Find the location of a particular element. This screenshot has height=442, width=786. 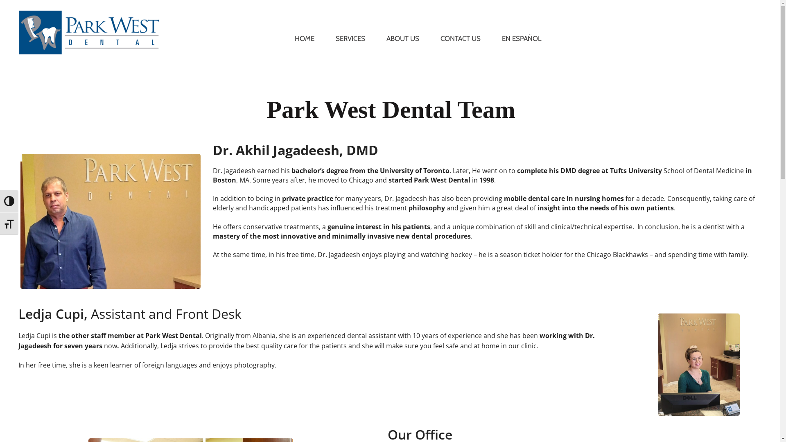

ABOUT US is located at coordinates (403, 38).